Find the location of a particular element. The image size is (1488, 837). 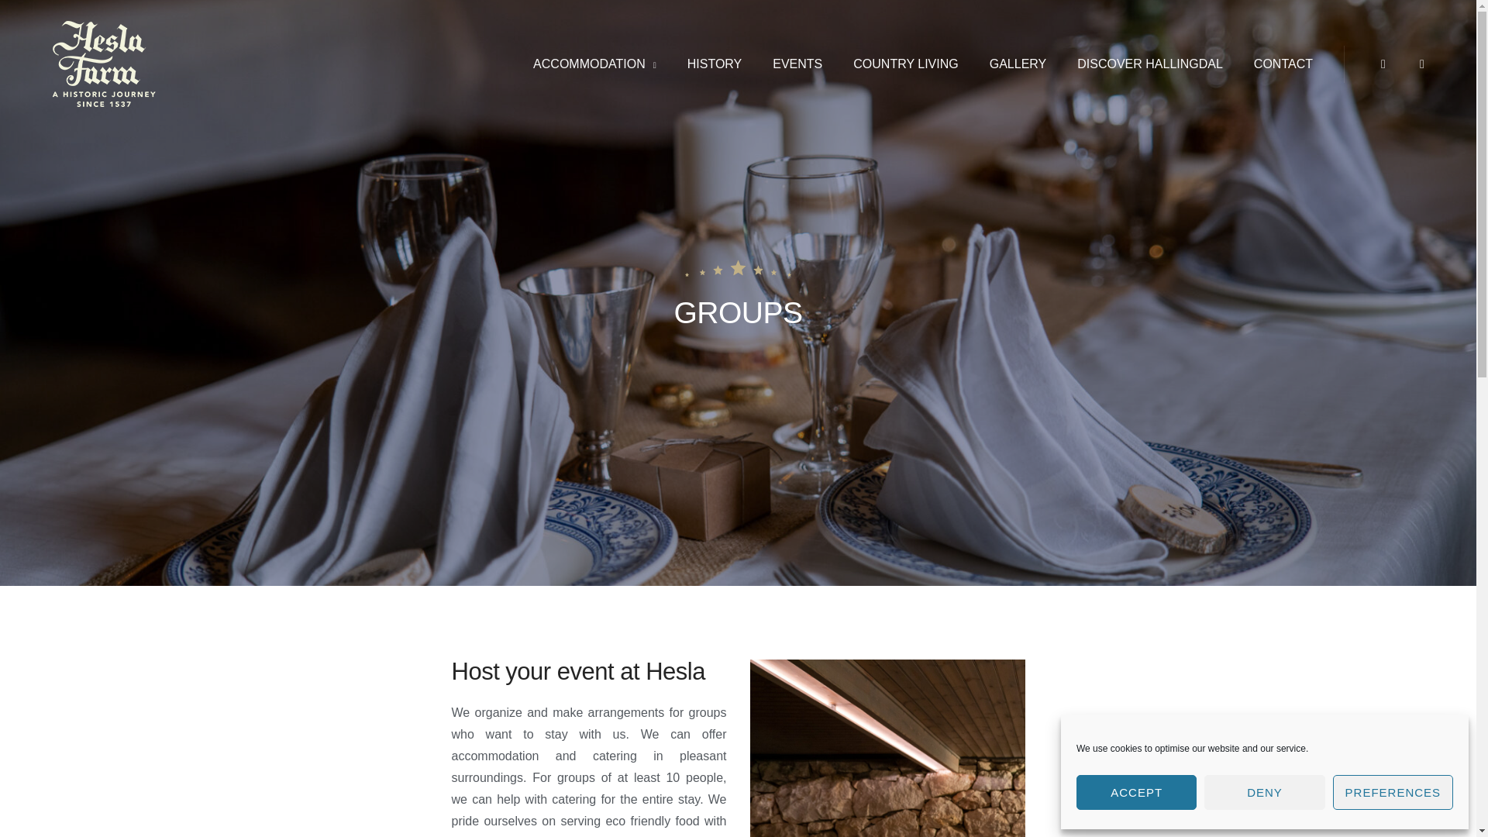

Hesla Farm is located at coordinates (218, 73).